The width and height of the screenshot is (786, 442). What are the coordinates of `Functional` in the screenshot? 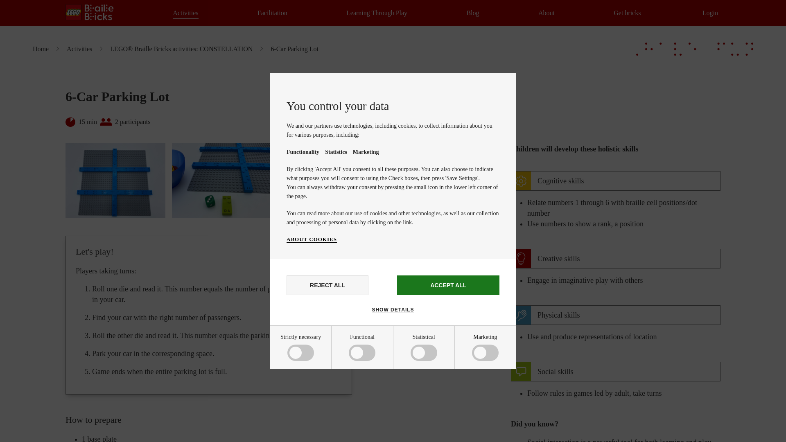 It's located at (316, 386).